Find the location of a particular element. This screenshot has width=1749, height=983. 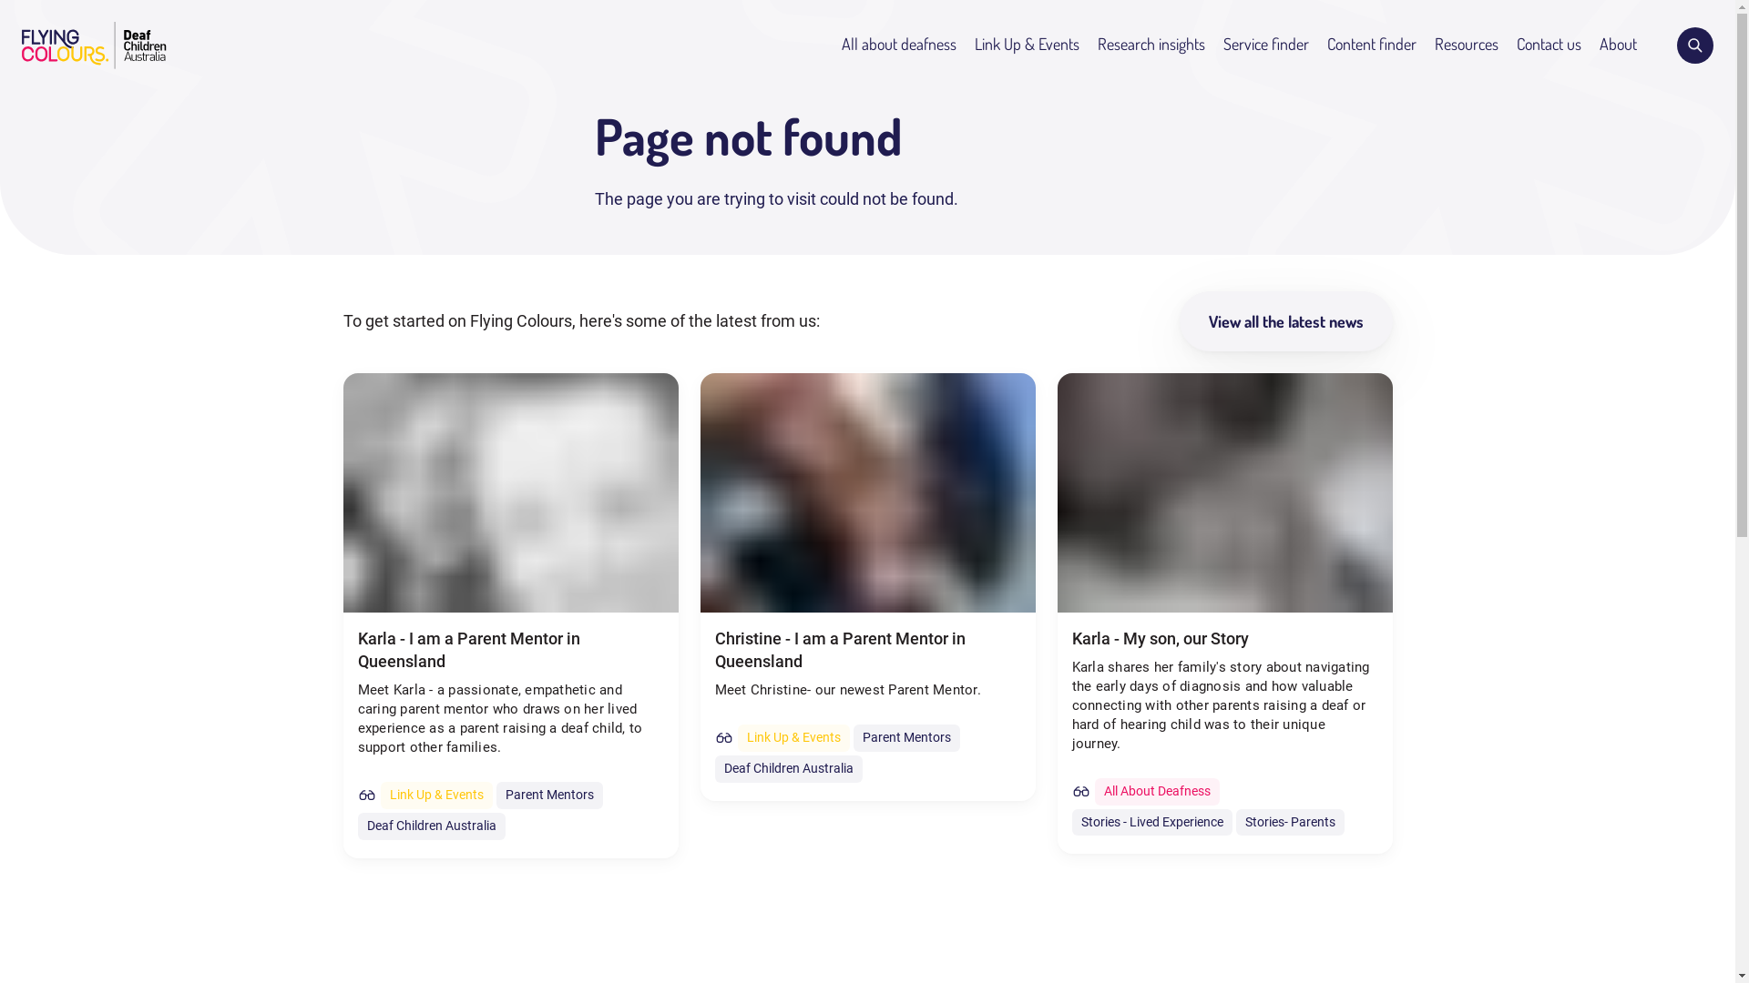

About is located at coordinates (1618, 44).